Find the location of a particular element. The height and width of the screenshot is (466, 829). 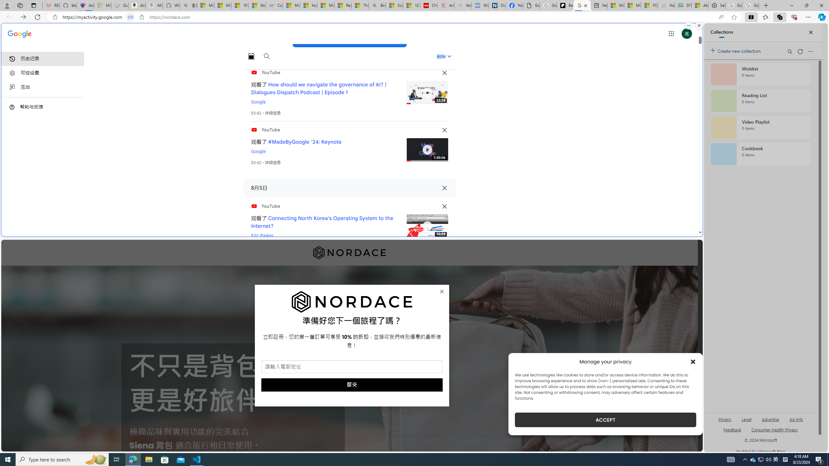

Recipes - MSN is located at coordinates (343, 6).